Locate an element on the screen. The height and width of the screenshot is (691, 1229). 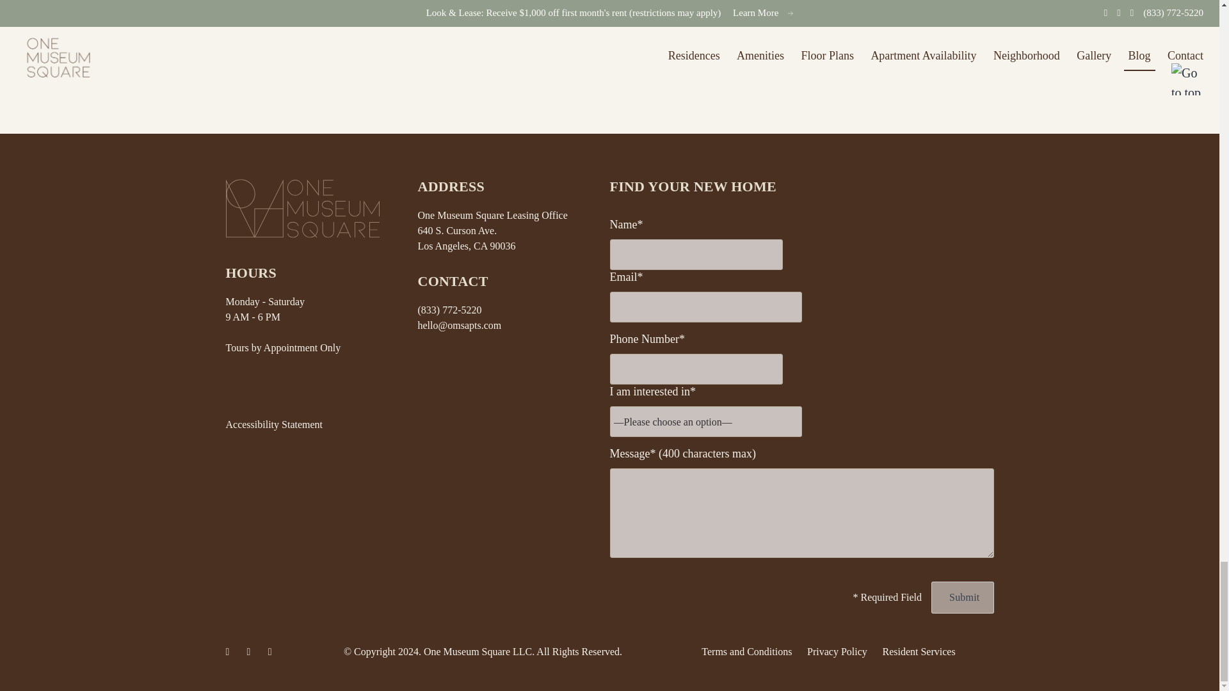
Privacy Policy is located at coordinates (837, 651).